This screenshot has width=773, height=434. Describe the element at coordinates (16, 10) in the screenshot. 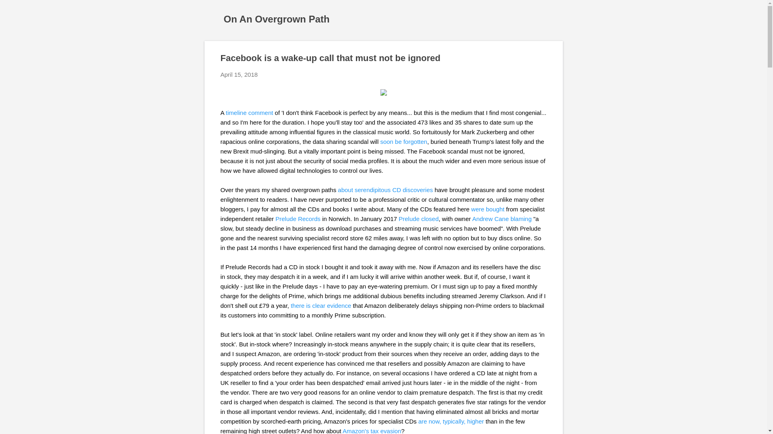

I see `Search` at that location.